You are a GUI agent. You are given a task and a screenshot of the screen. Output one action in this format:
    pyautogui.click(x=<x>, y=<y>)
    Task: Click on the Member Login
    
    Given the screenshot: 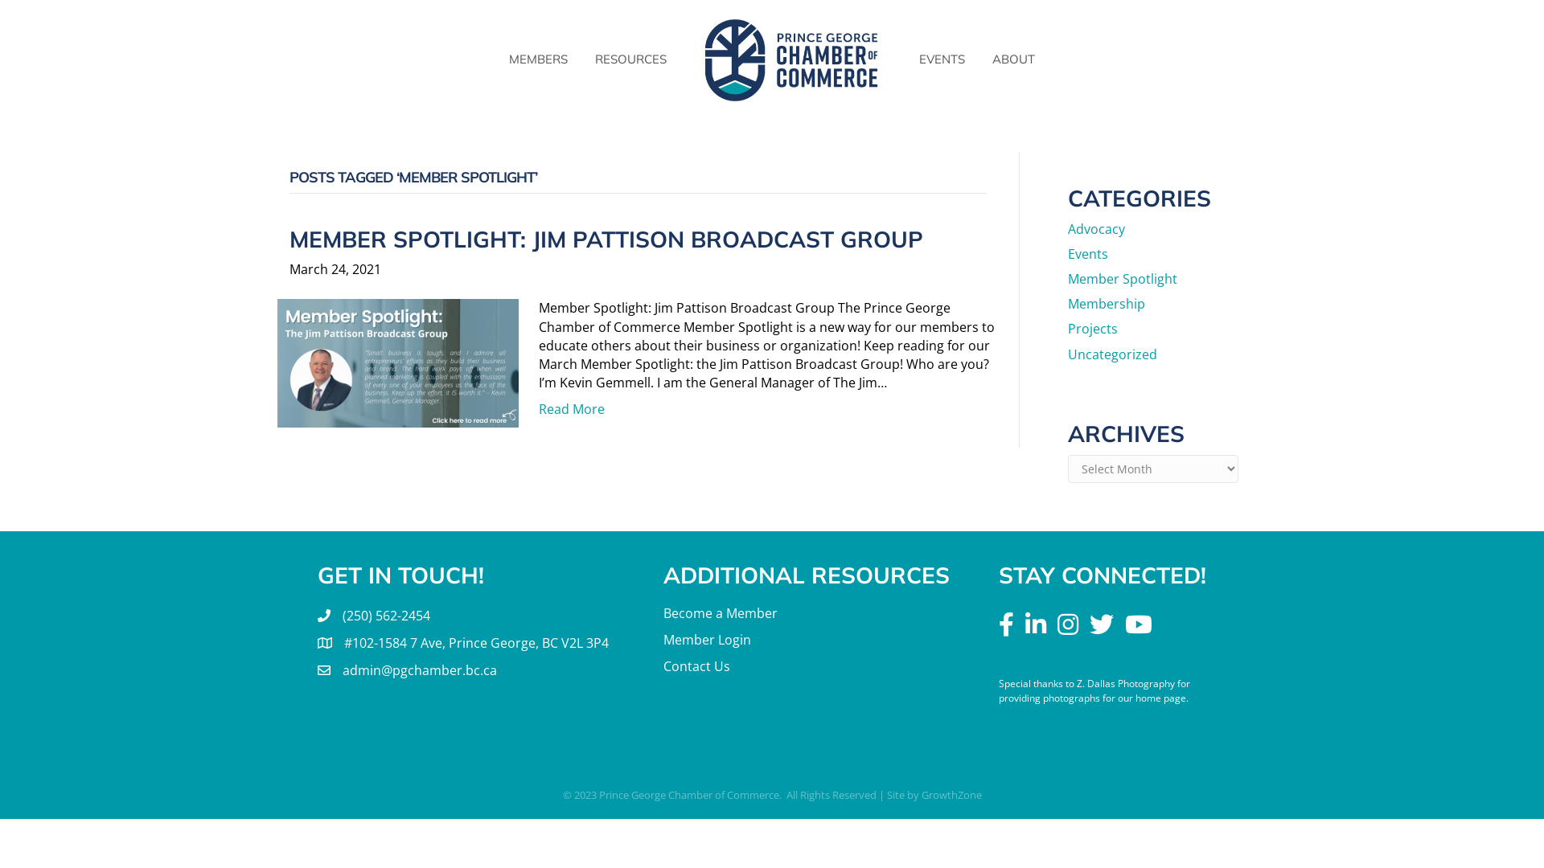 What is the action you would take?
    pyautogui.click(x=708, y=640)
    